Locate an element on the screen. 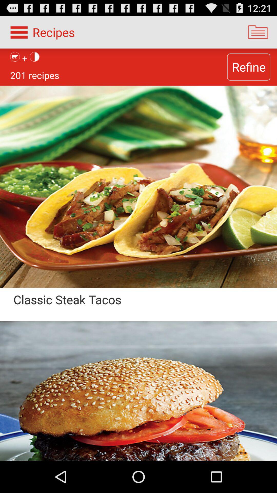 This screenshot has width=277, height=493. turn on the icon above refine button is located at coordinates (258, 32).